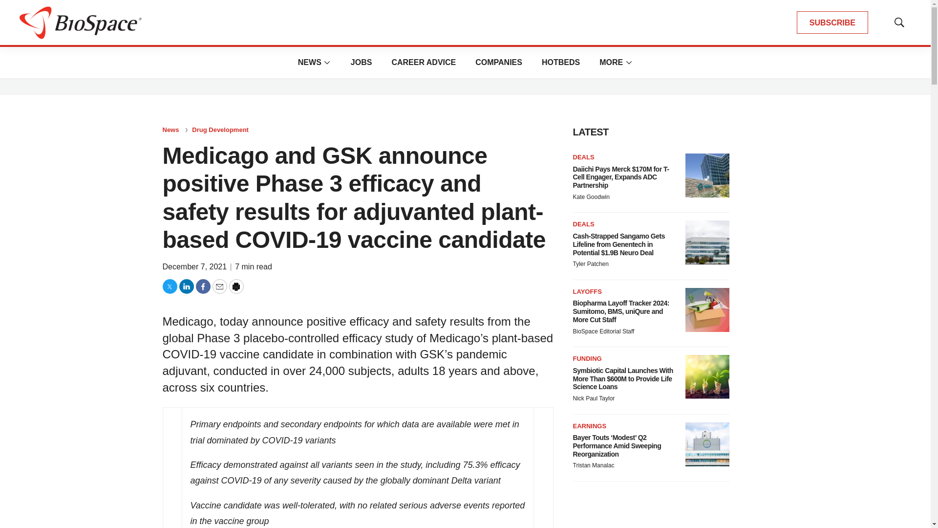 The image size is (938, 528). What do you see at coordinates (832, 22) in the screenshot?
I see `SUBSCRIBE` at bounding box center [832, 22].